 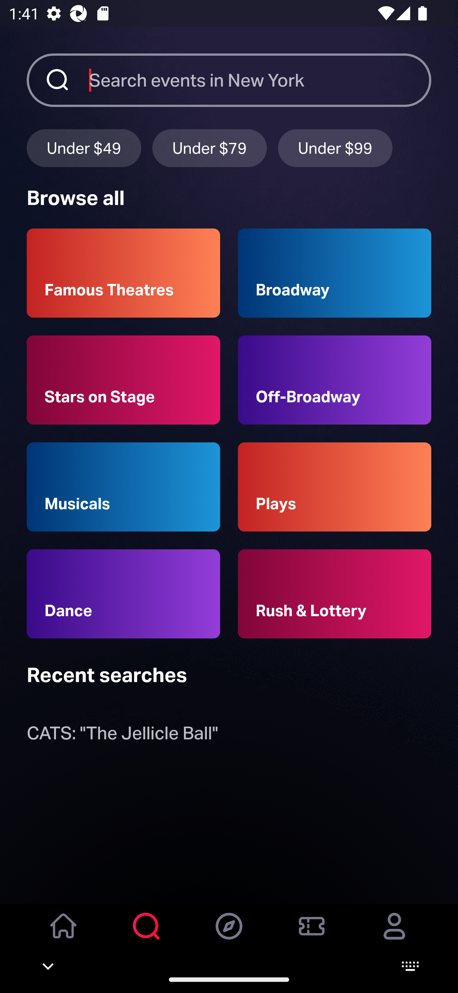 What do you see at coordinates (312, 935) in the screenshot?
I see `Orders` at bounding box center [312, 935].